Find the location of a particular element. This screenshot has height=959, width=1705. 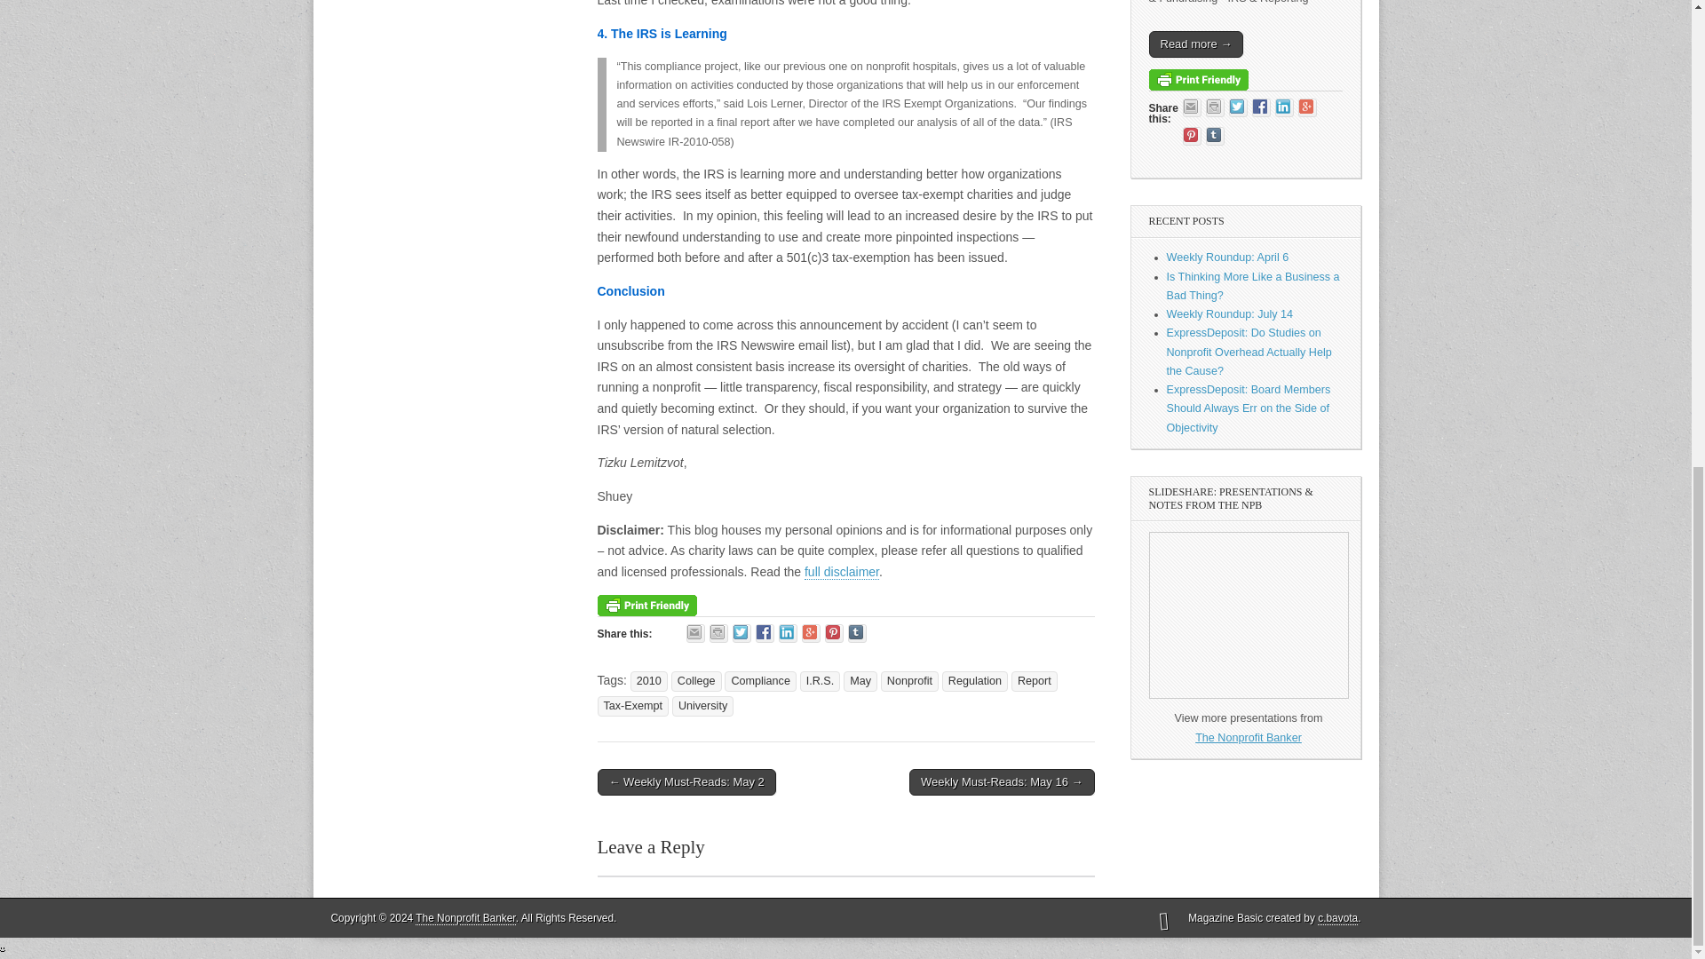

Click to share on LinkedIn is located at coordinates (789, 633).